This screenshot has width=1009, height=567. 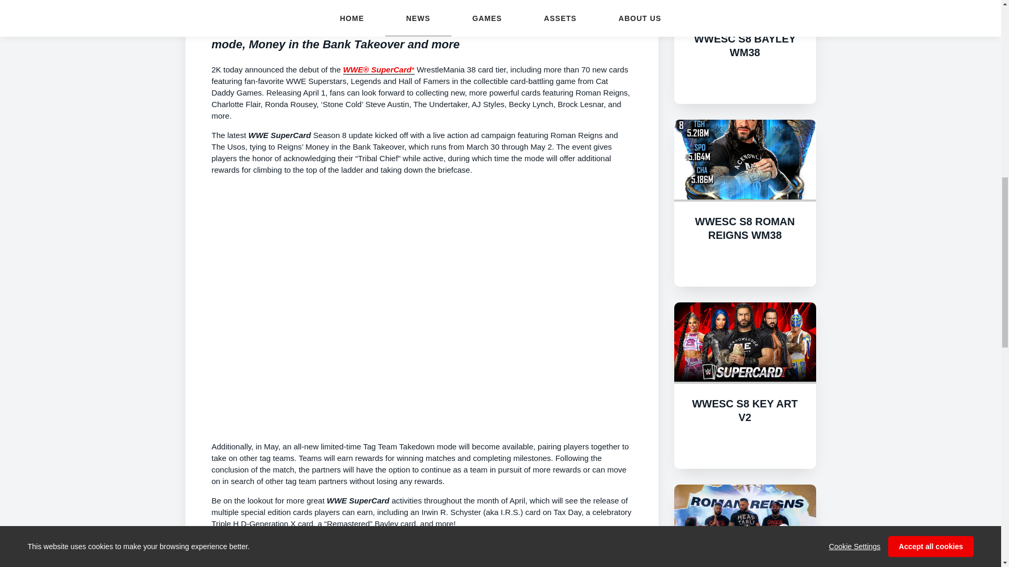 I want to click on DOWNLOAD, so click(x=745, y=445).